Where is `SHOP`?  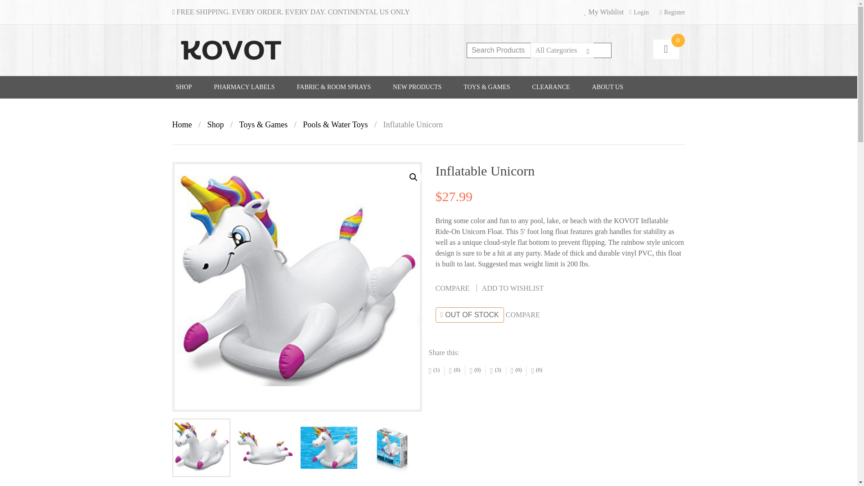
SHOP is located at coordinates (184, 87).